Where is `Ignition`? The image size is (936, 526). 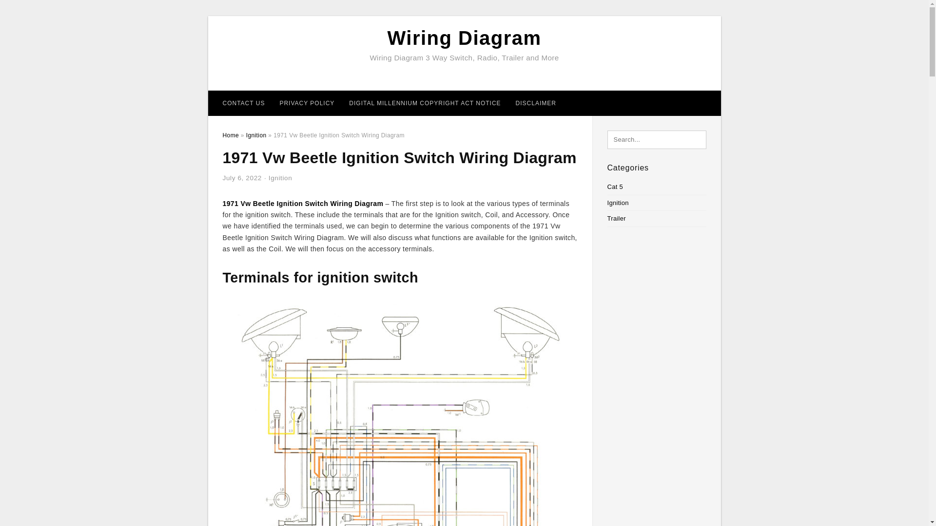 Ignition is located at coordinates (280, 177).